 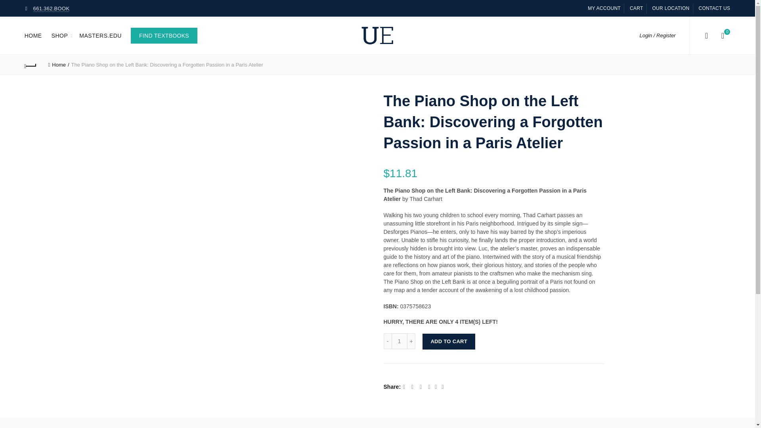 What do you see at coordinates (400, 341) in the screenshot?
I see `Qty` at bounding box center [400, 341].